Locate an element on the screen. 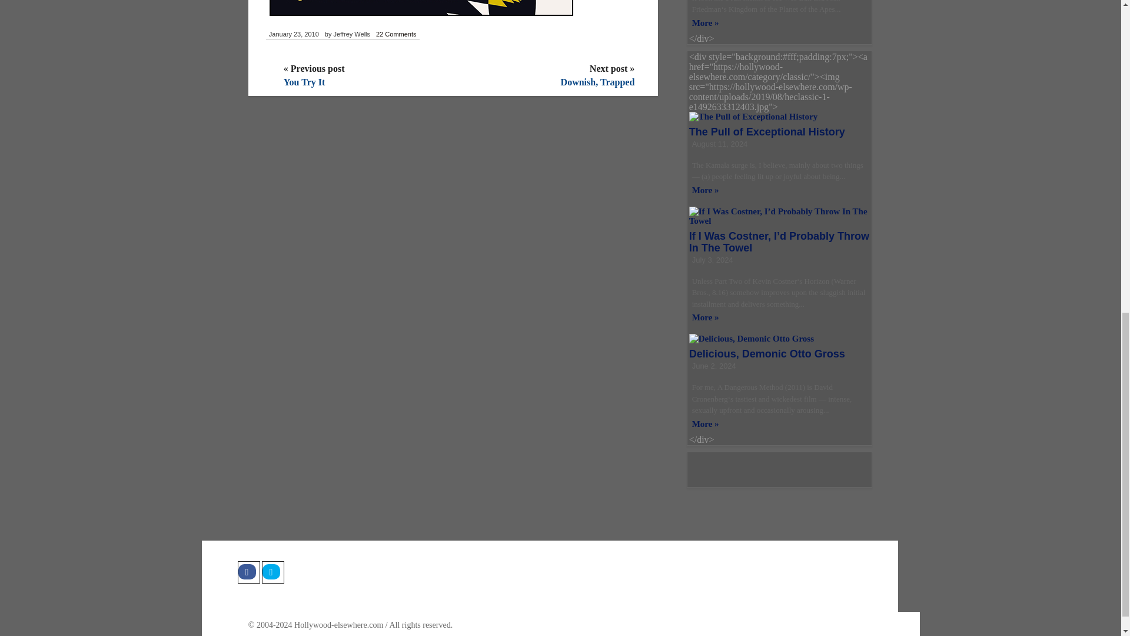 Image resolution: width=1130 pixels, height=636 pixels. Twitter is located at coordinates (272, 572).